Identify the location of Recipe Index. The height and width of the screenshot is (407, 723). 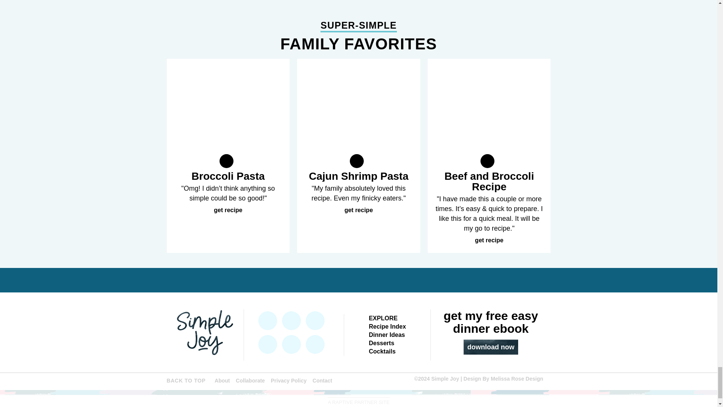
(387, 326).